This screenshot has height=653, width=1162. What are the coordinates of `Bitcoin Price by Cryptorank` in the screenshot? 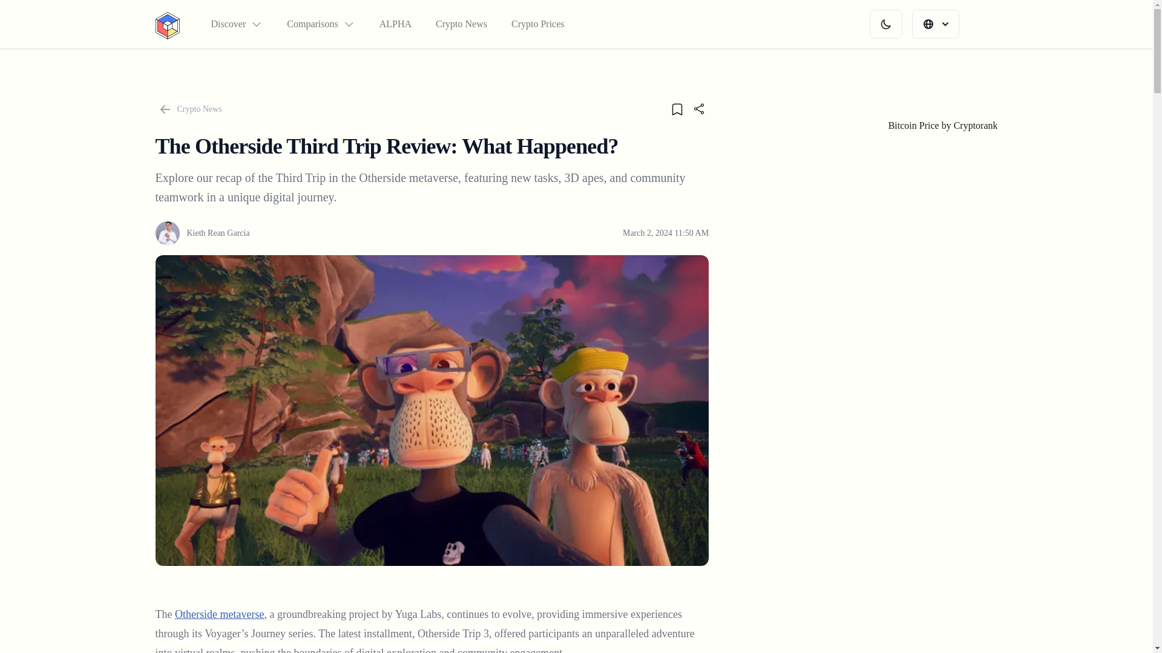 It's located at (943, 125).